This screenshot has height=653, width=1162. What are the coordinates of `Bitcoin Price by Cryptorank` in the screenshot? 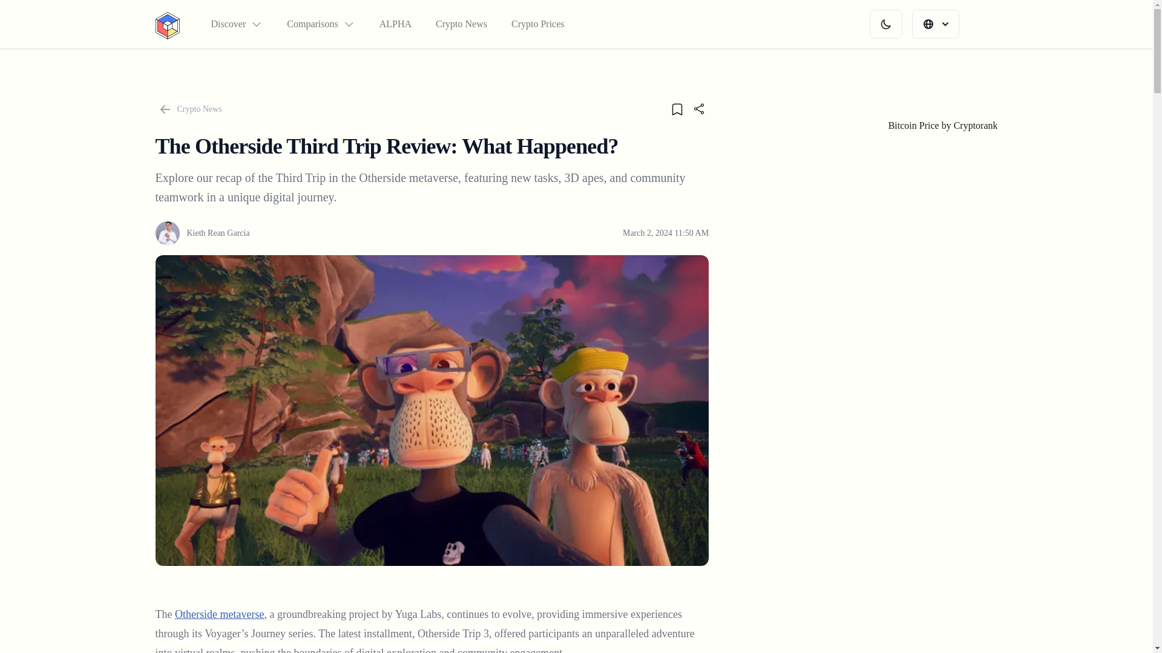 It's located at (943, 125).